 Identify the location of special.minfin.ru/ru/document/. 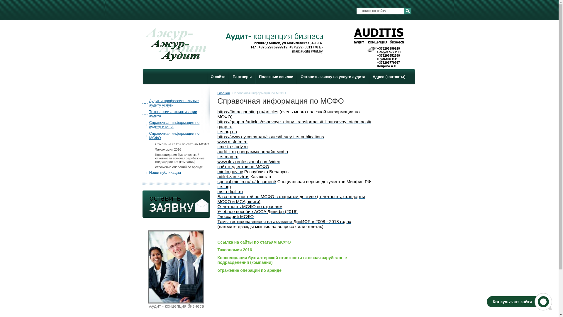
(247, 181).